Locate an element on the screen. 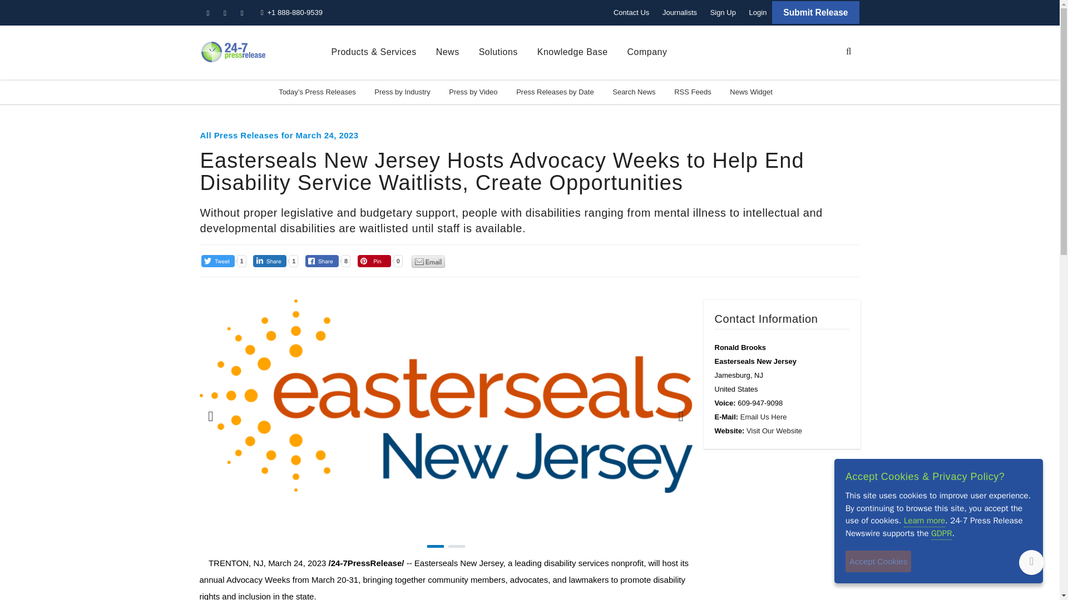 Image resolution: width=1068 pixels, height=600 pixels. Login is located at coordinates (758, 12).